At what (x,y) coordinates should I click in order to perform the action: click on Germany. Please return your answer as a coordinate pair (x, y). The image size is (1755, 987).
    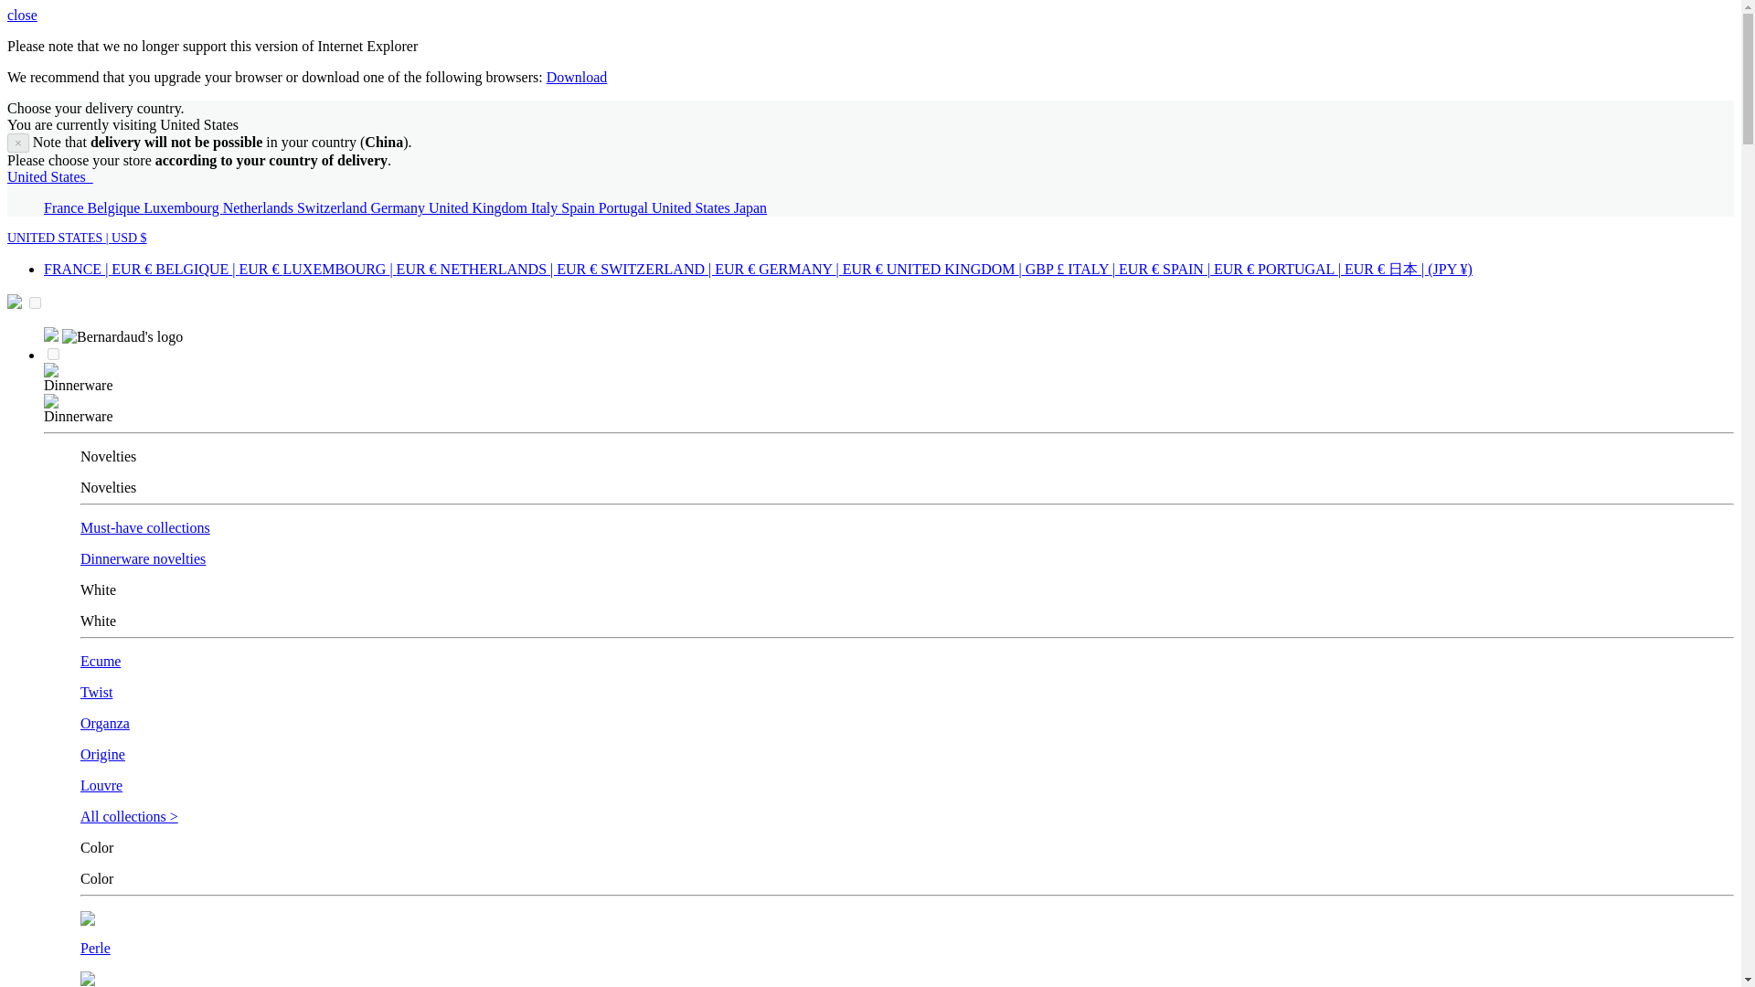
    Looking at the image, I should click on (399, 208).